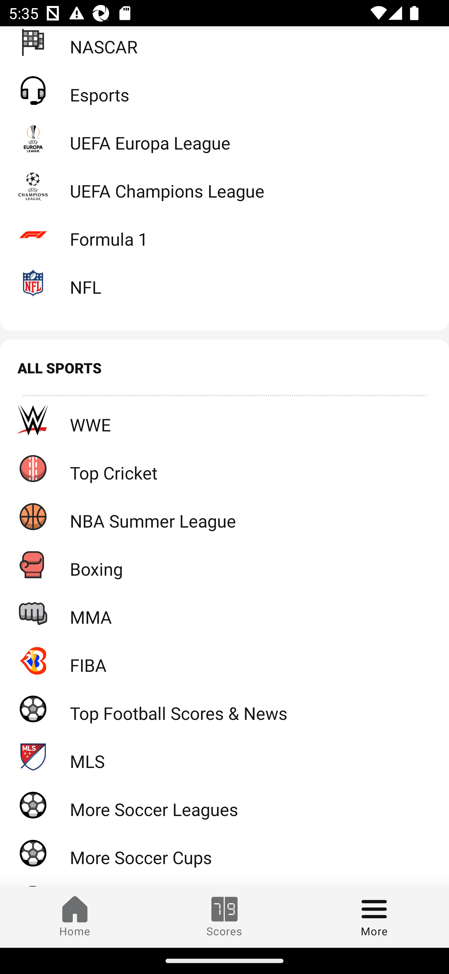 The width and height of the screenshot is (449, 974). I want to click on Scores, so click(224, 917).